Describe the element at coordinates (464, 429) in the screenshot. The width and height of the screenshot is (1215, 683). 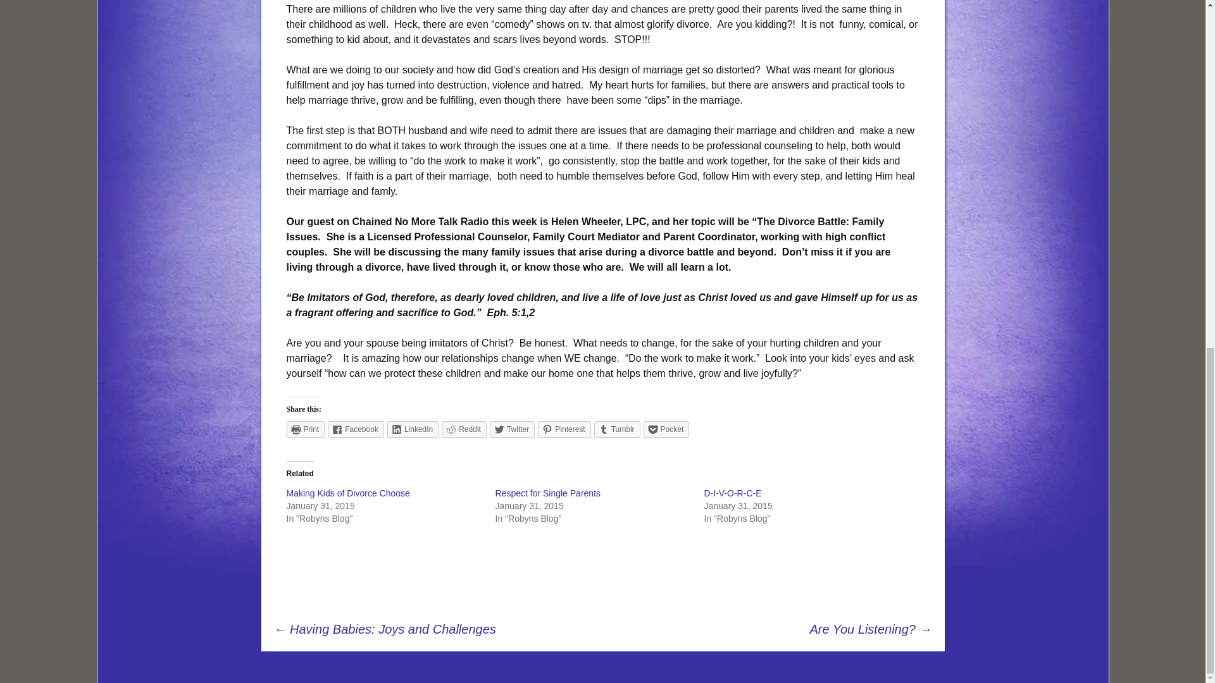
I see `Click to share on Reddit` at that location.